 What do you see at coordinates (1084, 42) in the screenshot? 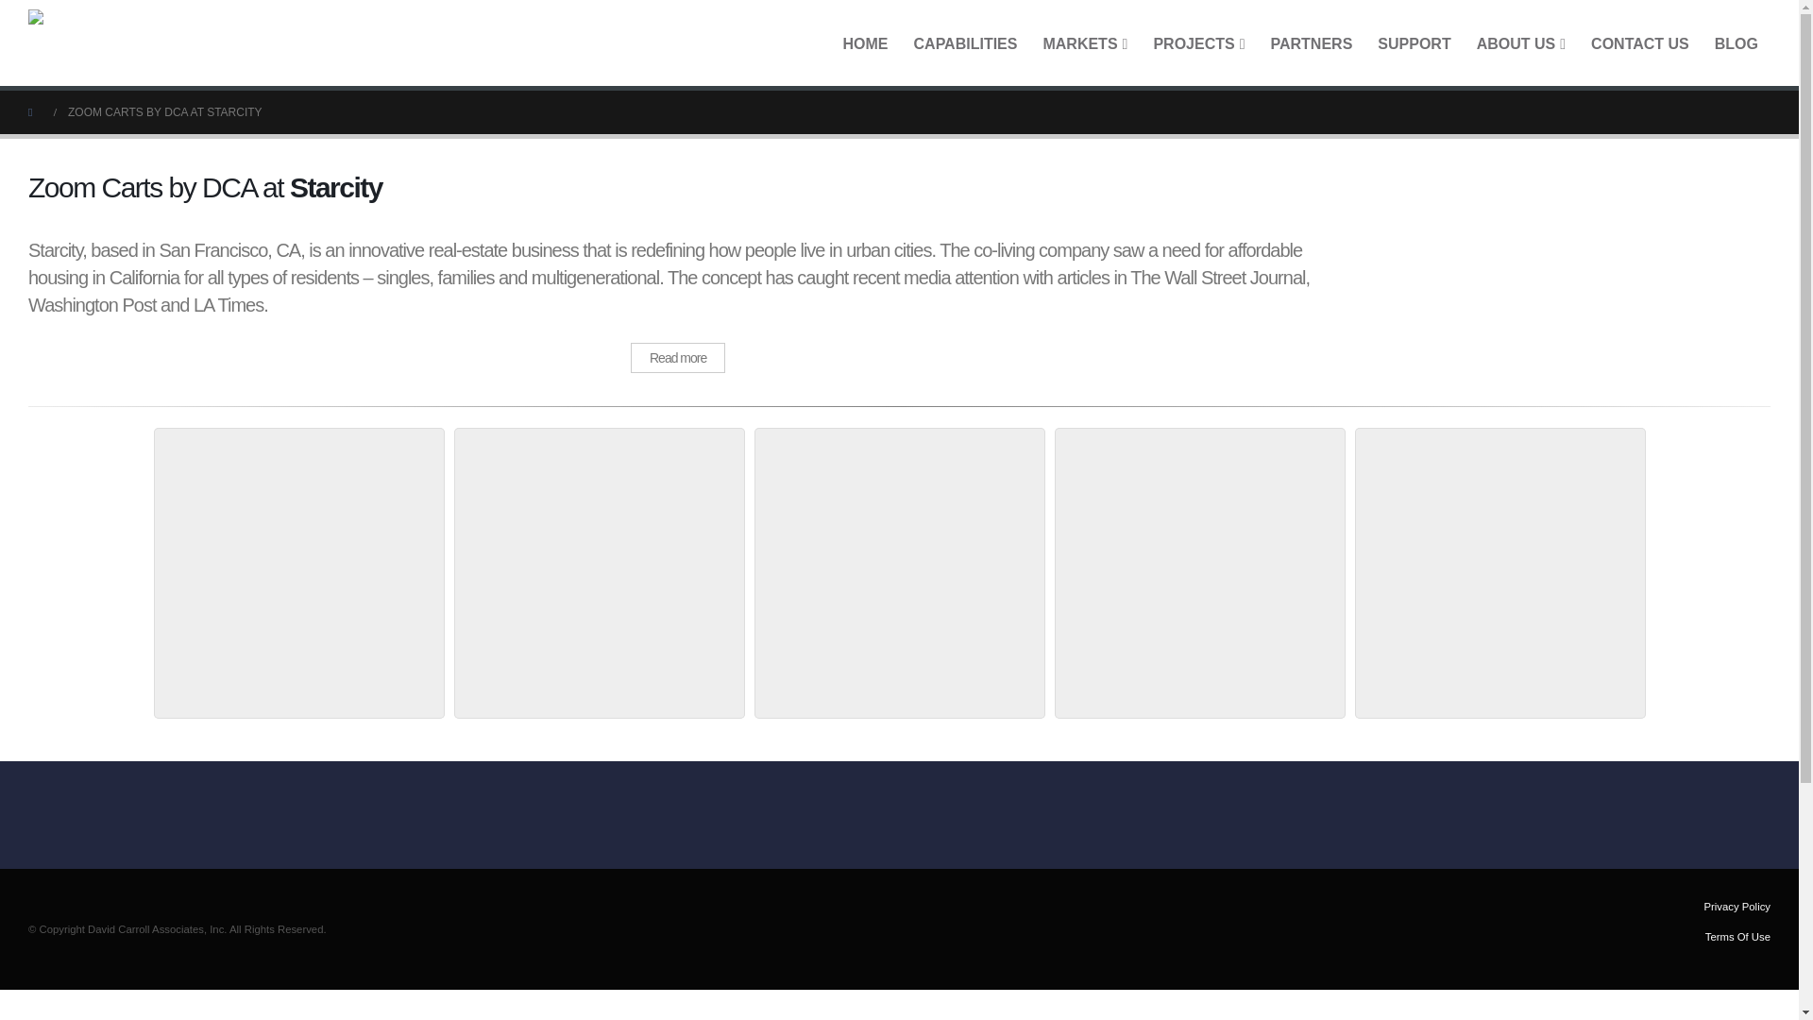
I see `MARKETS` at bounding box center [1084, 42].